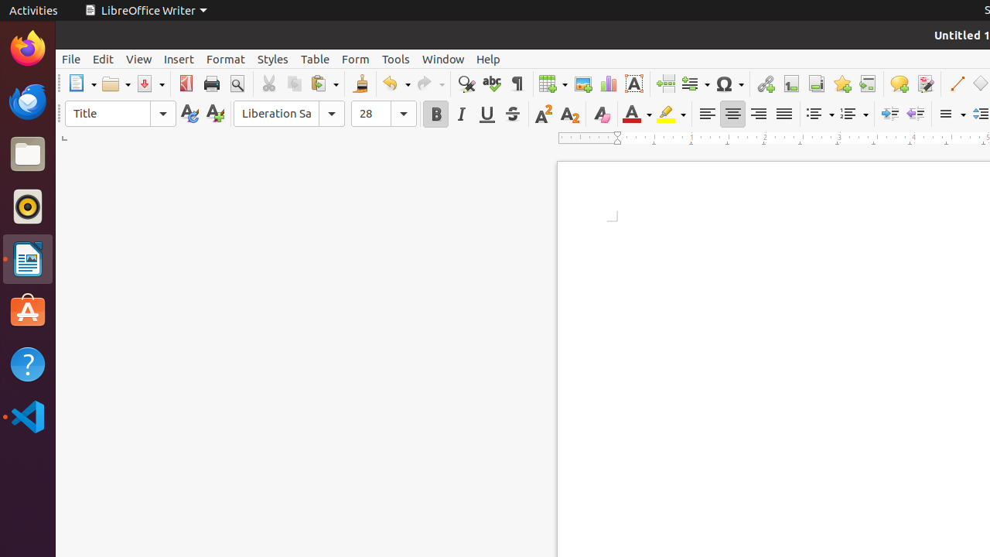 Image resolution: width=990 pixels, height=557 pixels. Describe the element at coordinates (695, 84) in the screenshot. I see `Field` at that location.